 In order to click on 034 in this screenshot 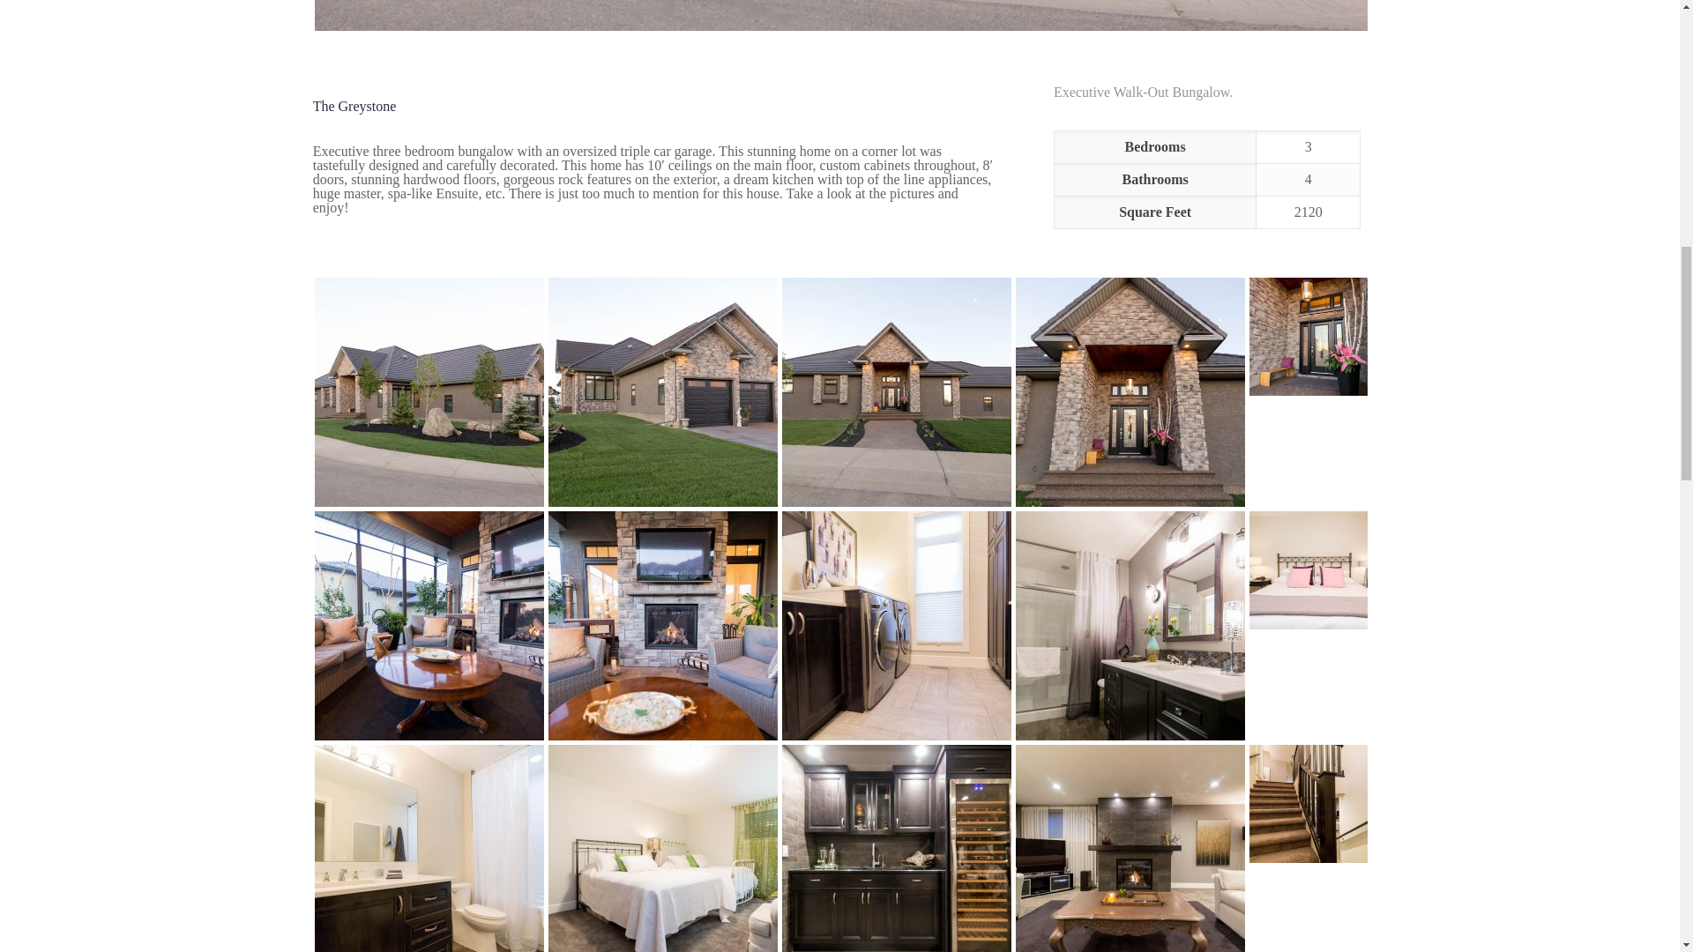, I will do `click(663, 391)`.